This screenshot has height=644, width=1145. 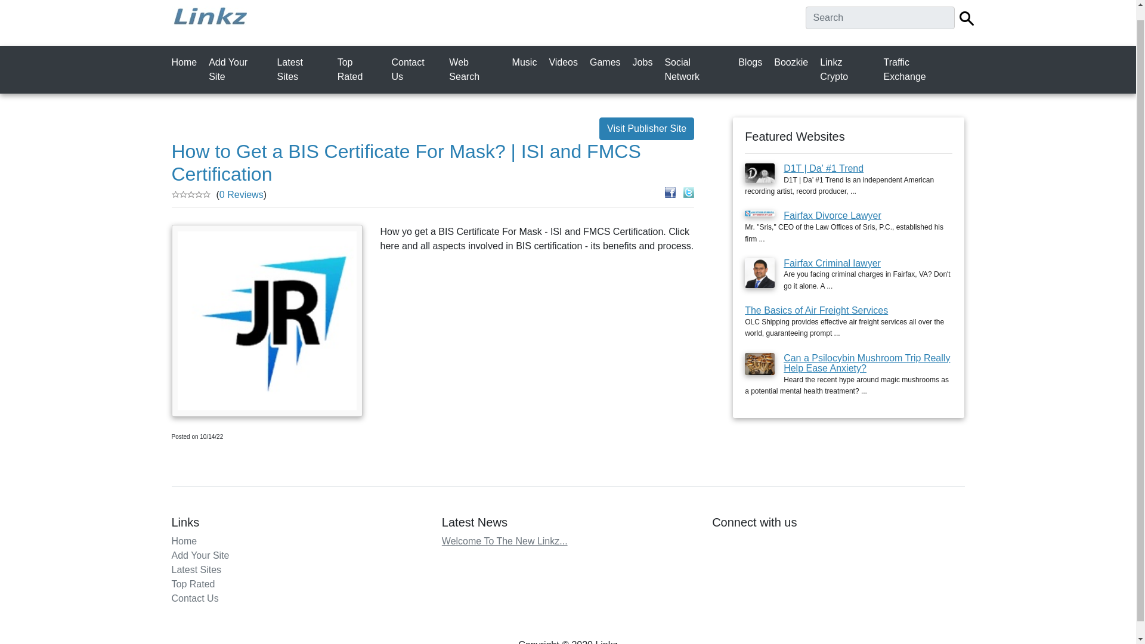 What do you see at coordinates (416, 70) in the screenshot?
I see `Contact Us` at bounding box center [416, 70].